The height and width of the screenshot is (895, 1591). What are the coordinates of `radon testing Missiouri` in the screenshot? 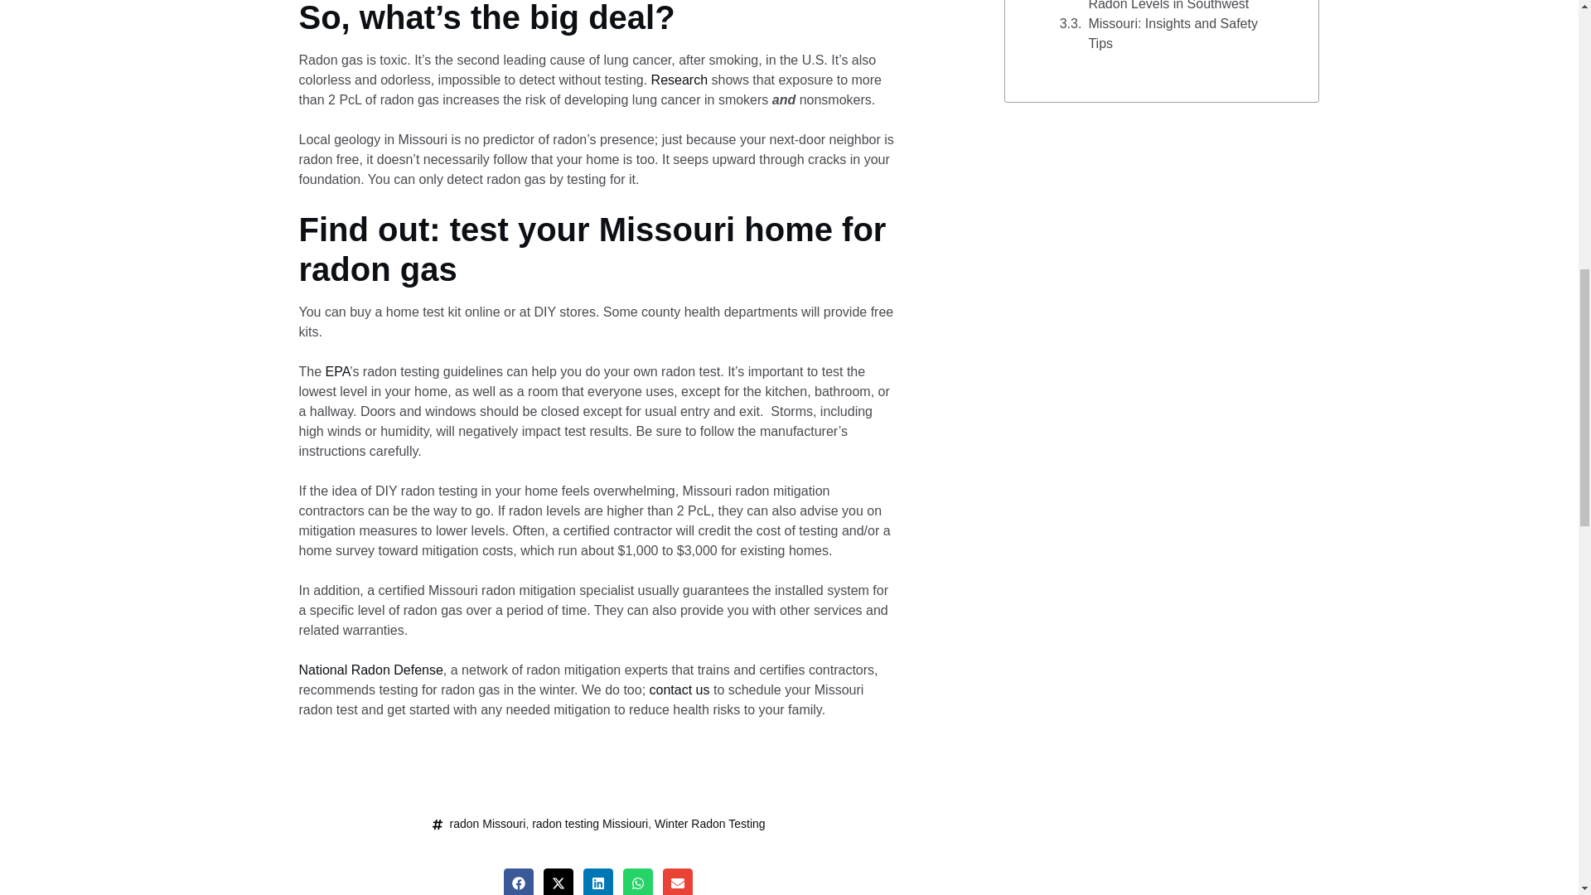 It's located at (589, 824).